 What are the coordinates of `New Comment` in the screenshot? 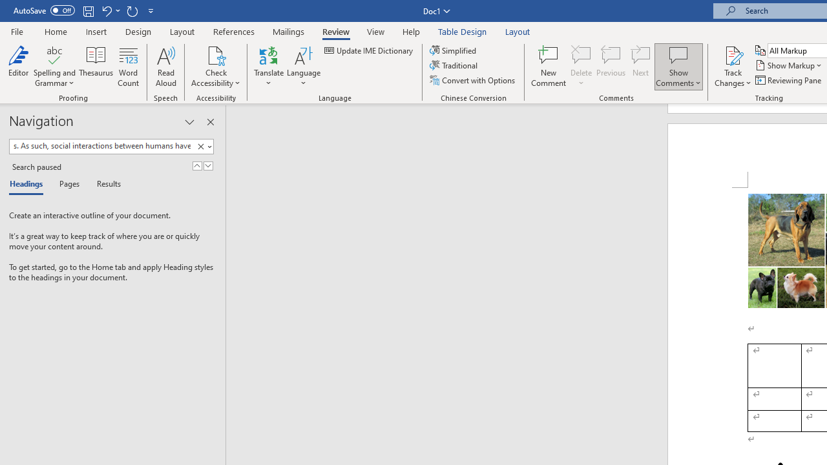 It's located at (549, 66).